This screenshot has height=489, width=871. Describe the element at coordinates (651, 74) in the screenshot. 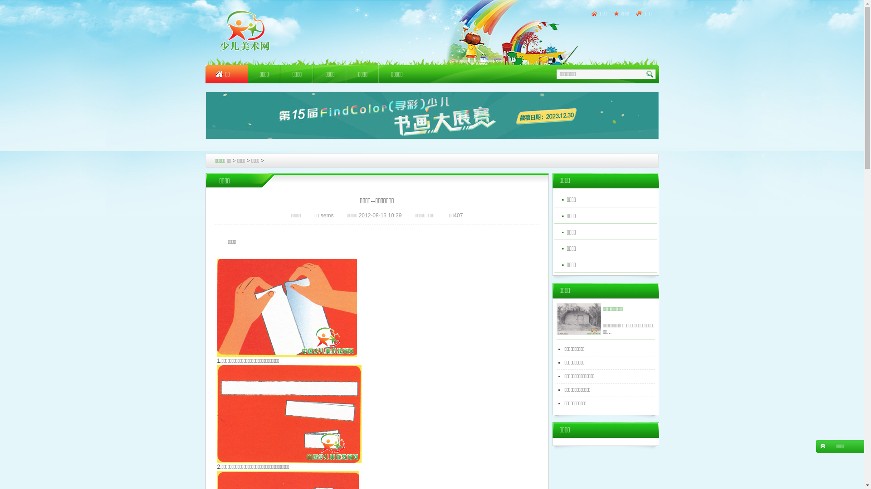

I see ` ` at that location.